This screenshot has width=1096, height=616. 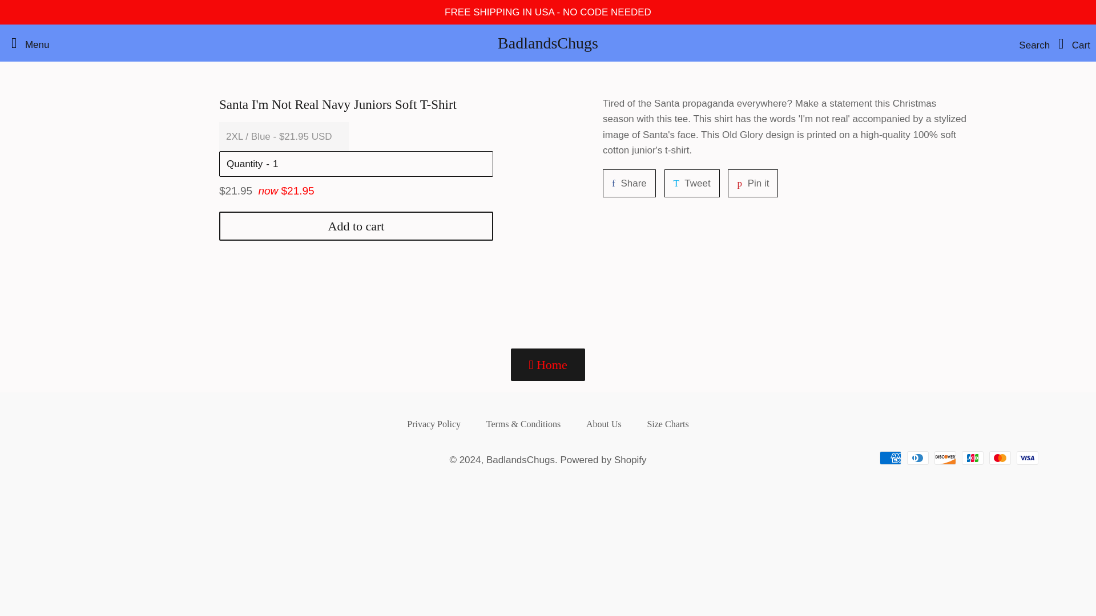 I want to click on Pin on Pinterest, so click(x=748, y=307).